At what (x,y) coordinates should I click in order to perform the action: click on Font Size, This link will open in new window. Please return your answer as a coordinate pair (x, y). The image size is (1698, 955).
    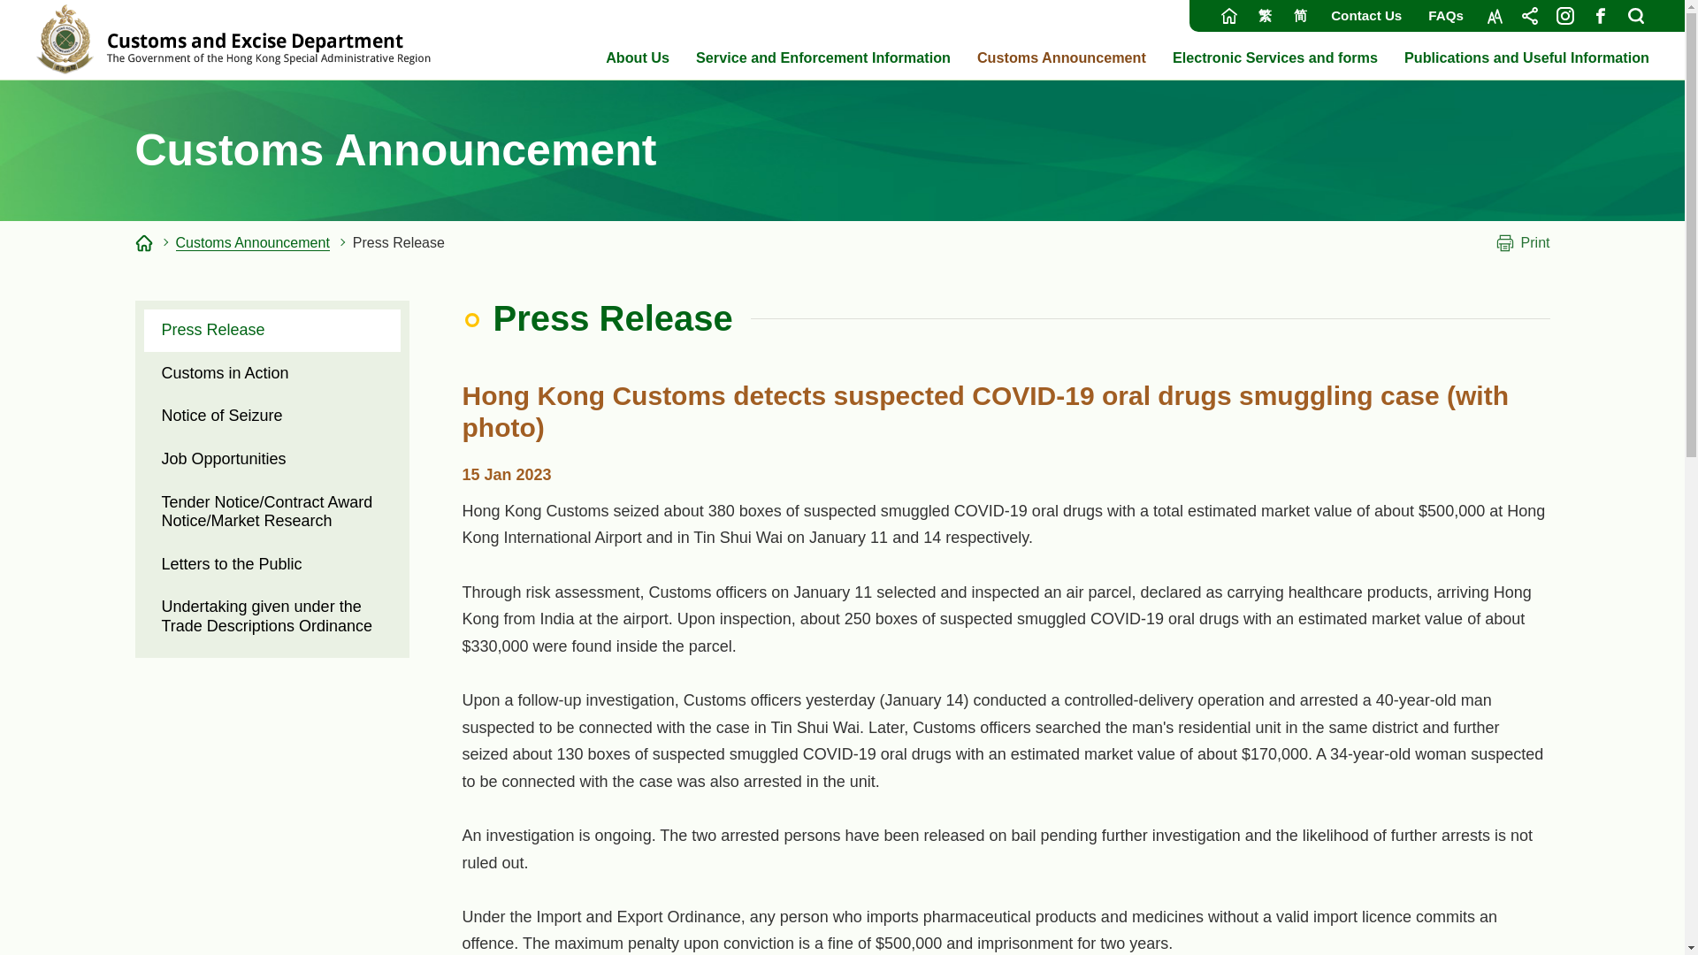
    Looking at the image, I should click on (1494, 16).